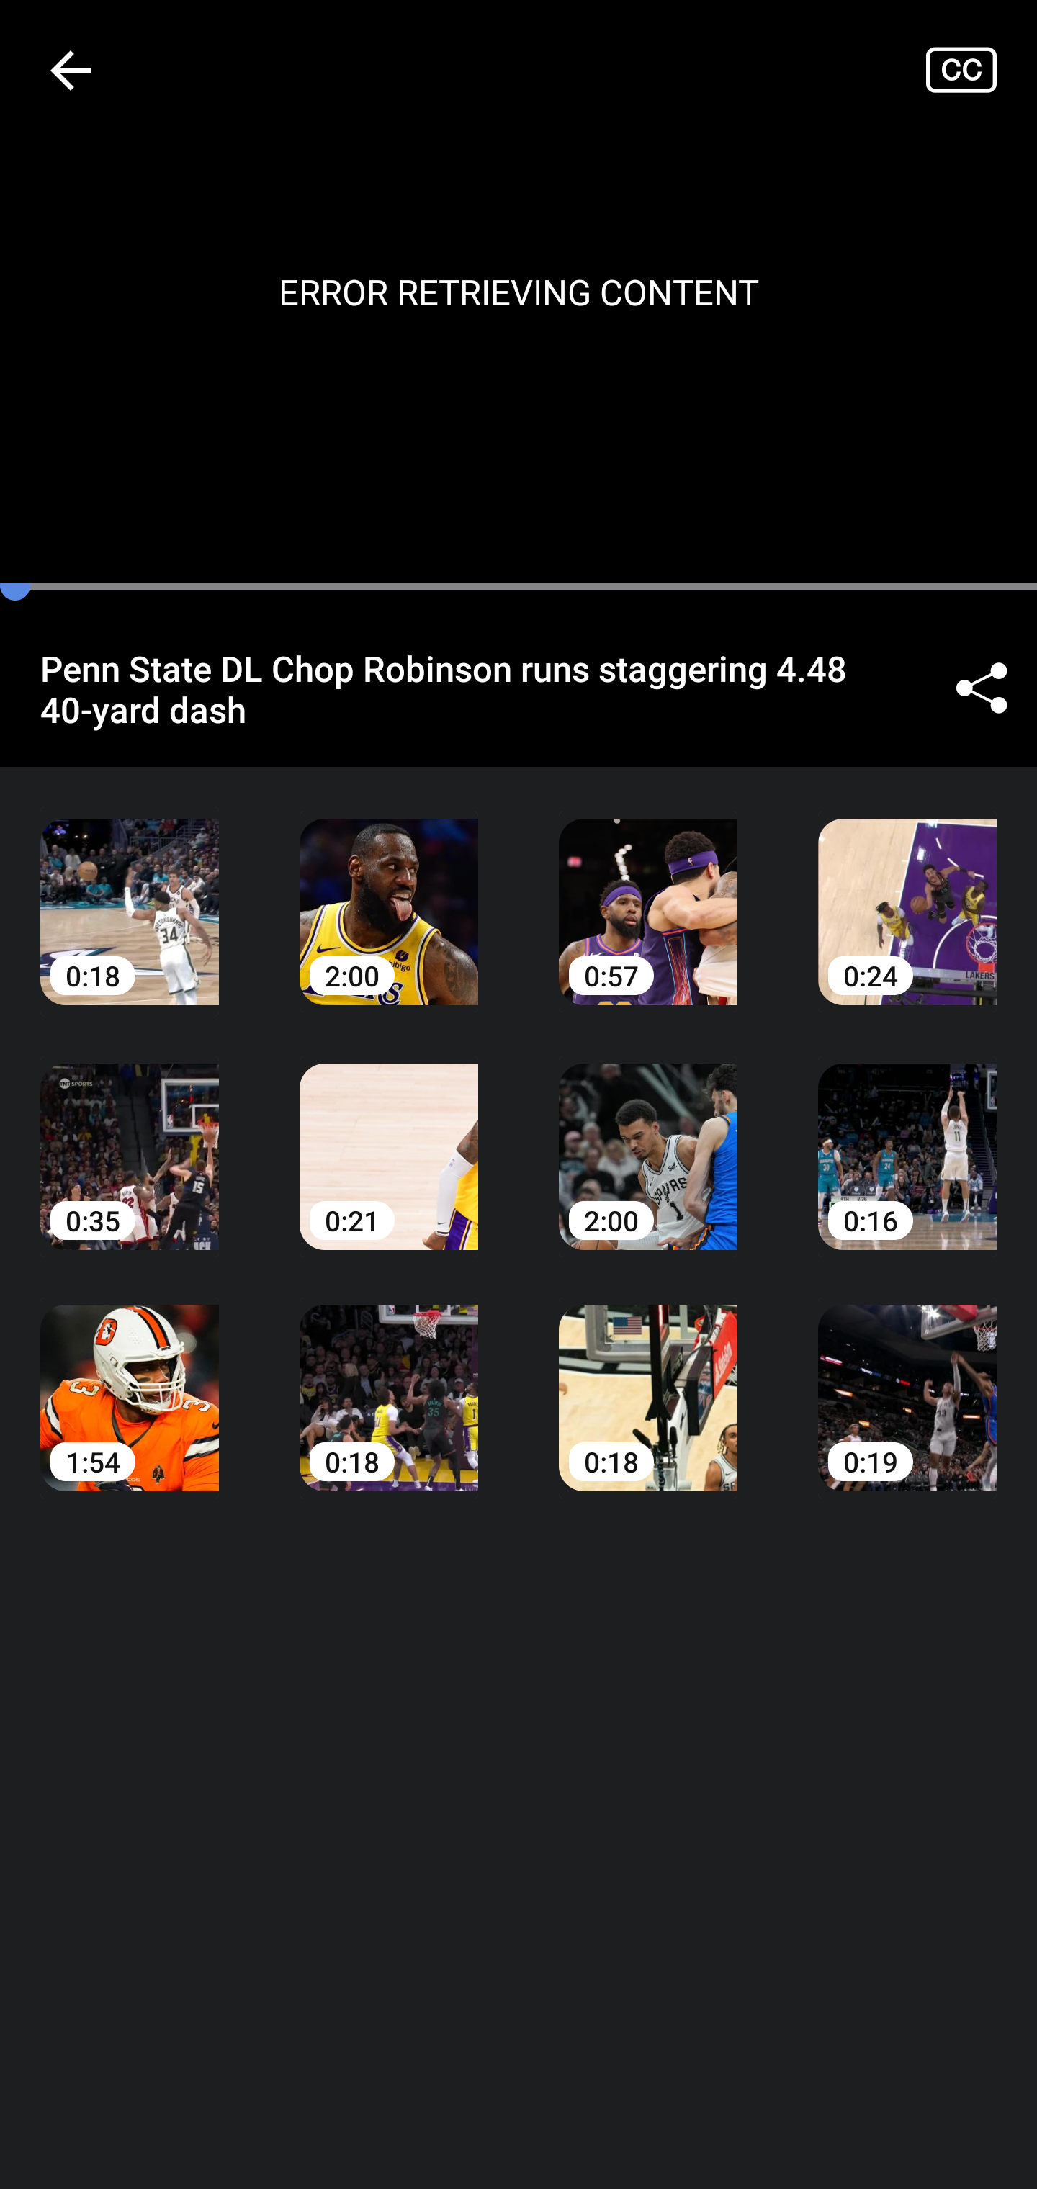 The width and height of the screenshot is (1037, 2189). What do you see at coordinates (648, 891) in the screenshot?
I see `0:57` at bounding box center [648, 891].